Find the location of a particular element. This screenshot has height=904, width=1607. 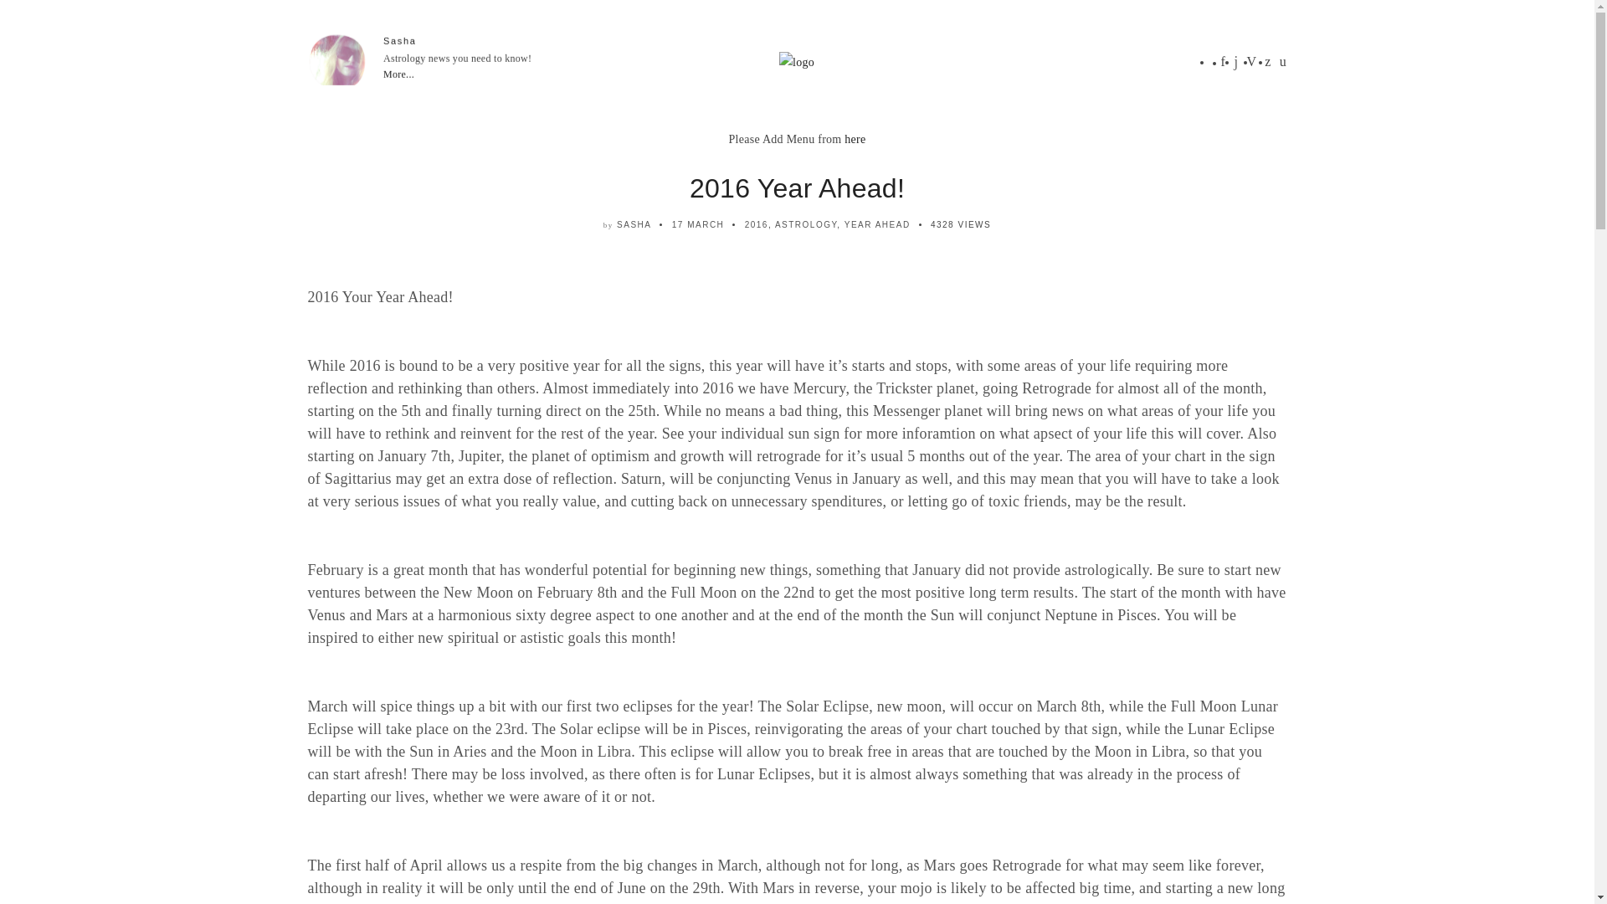

2016 Year Ahead! is located at coordinates (797, 188).